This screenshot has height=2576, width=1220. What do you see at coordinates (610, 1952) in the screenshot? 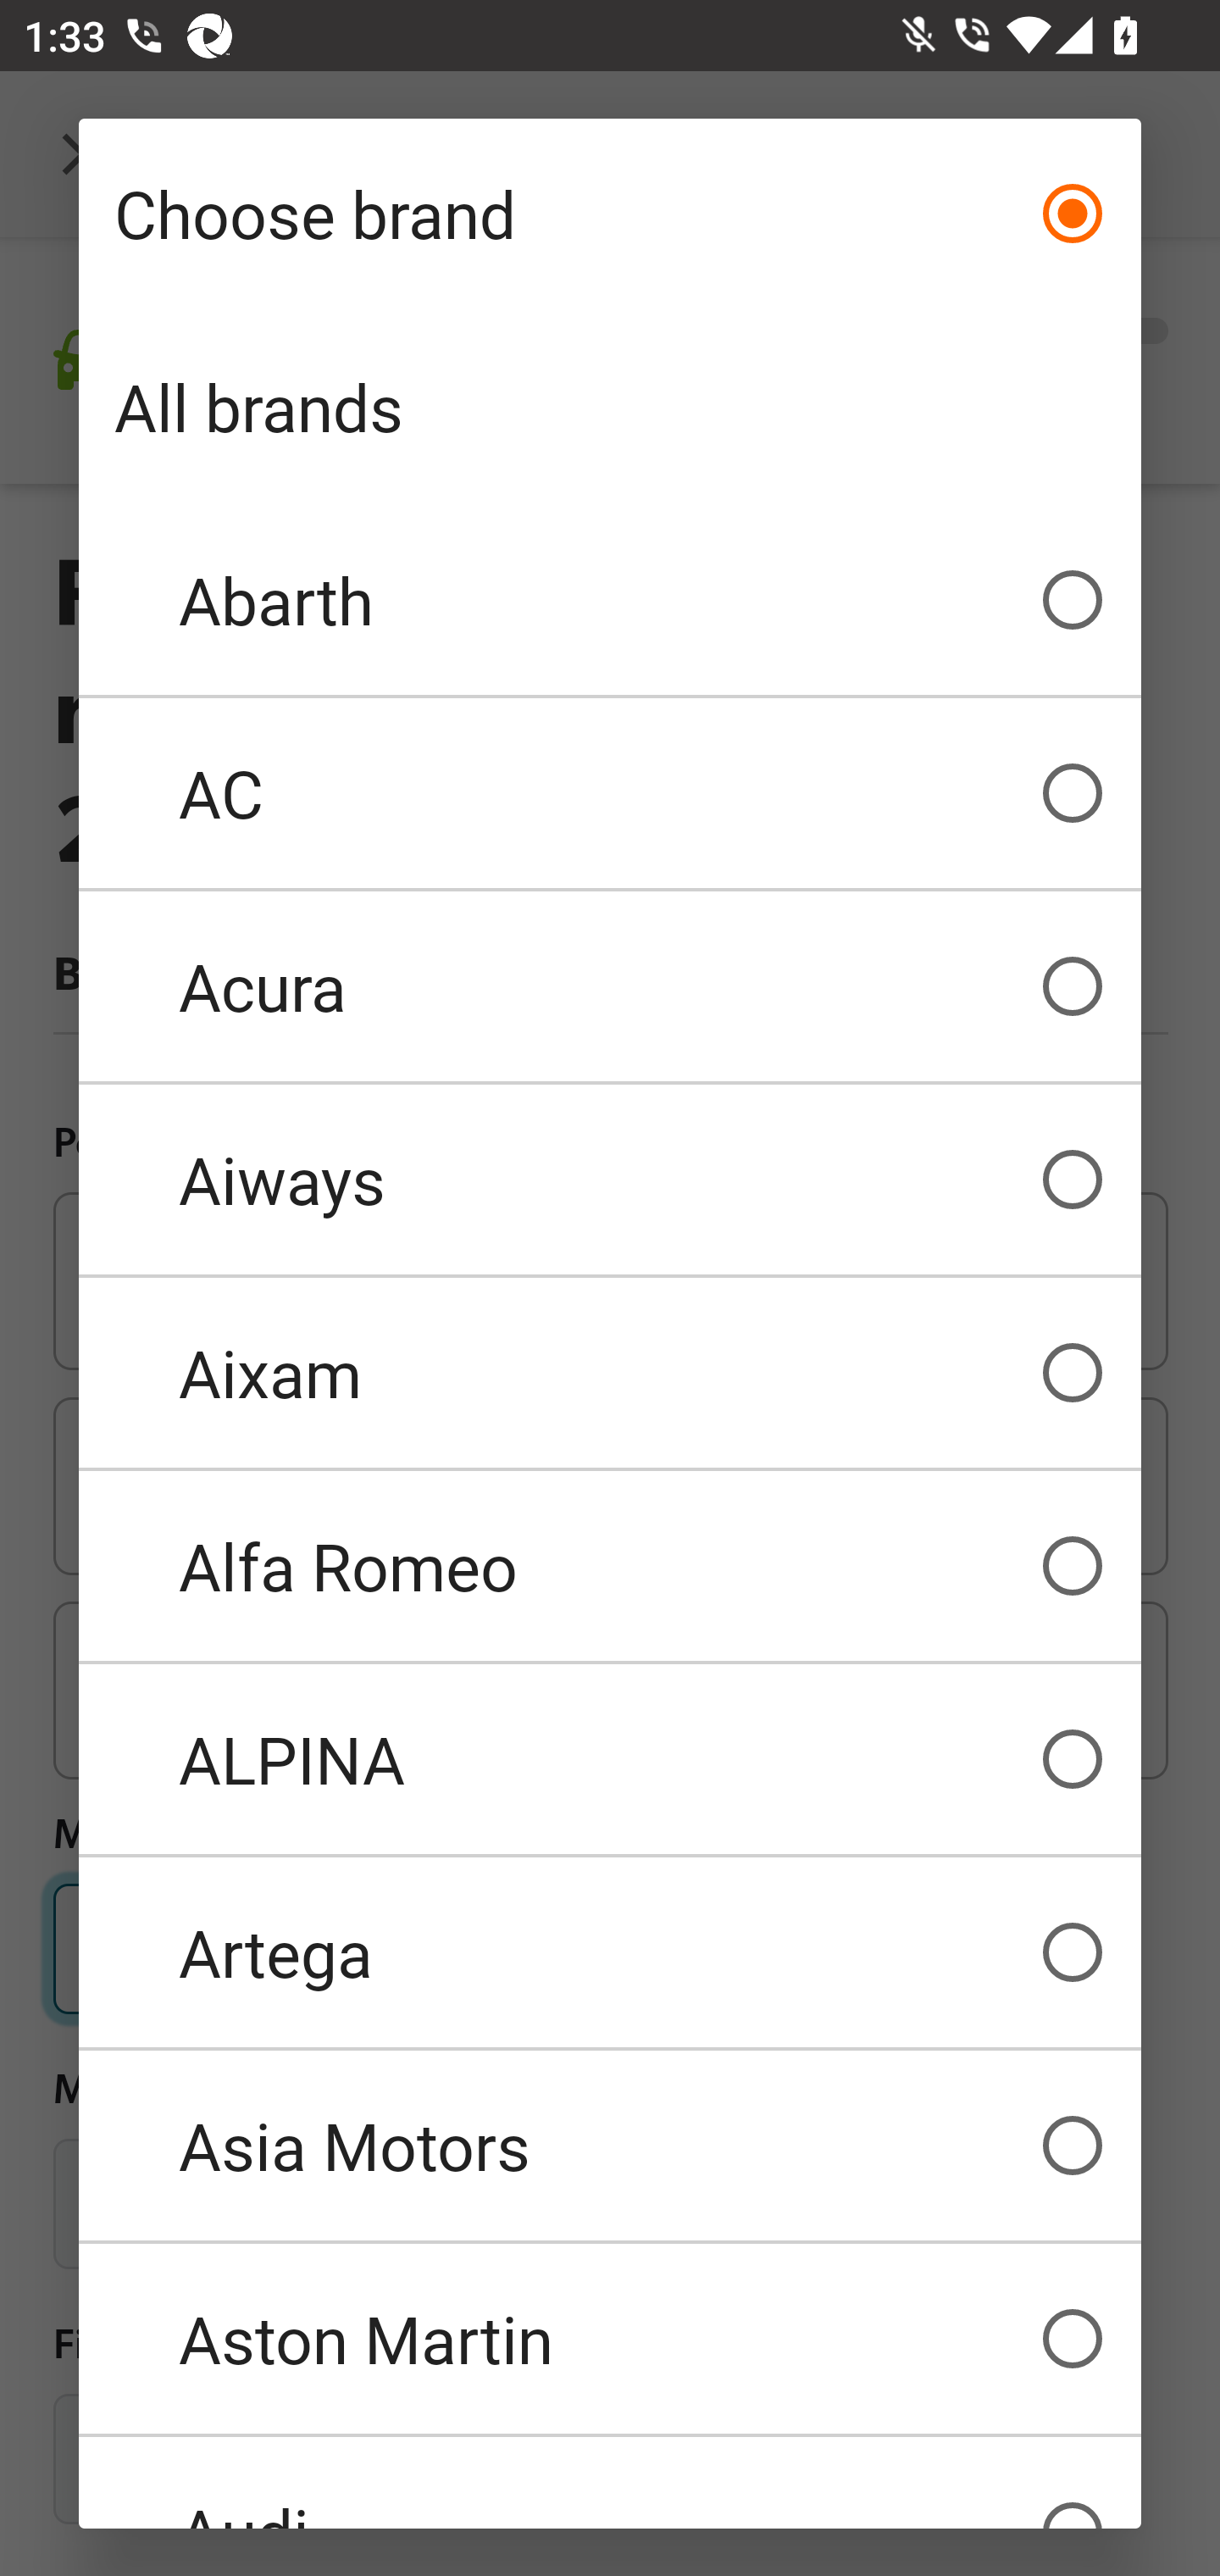
I see `    Artega` at bounding box center [610, 1952].